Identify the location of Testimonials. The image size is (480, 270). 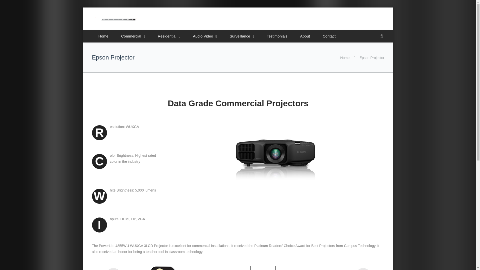
(277, 36).